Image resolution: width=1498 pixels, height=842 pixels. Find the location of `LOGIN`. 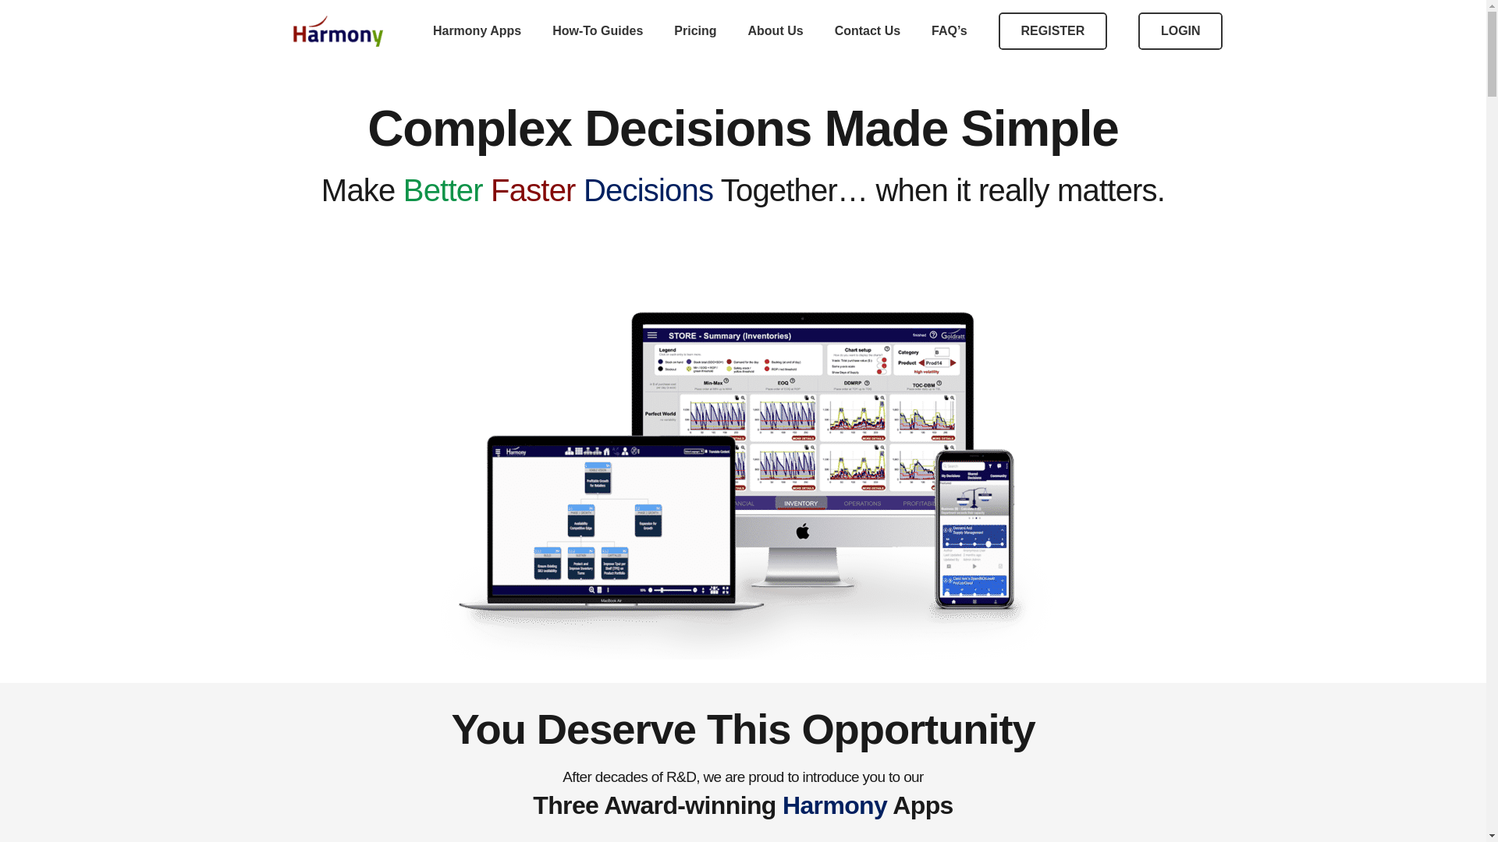

LOGIN is located at coordinates (1180, 31).